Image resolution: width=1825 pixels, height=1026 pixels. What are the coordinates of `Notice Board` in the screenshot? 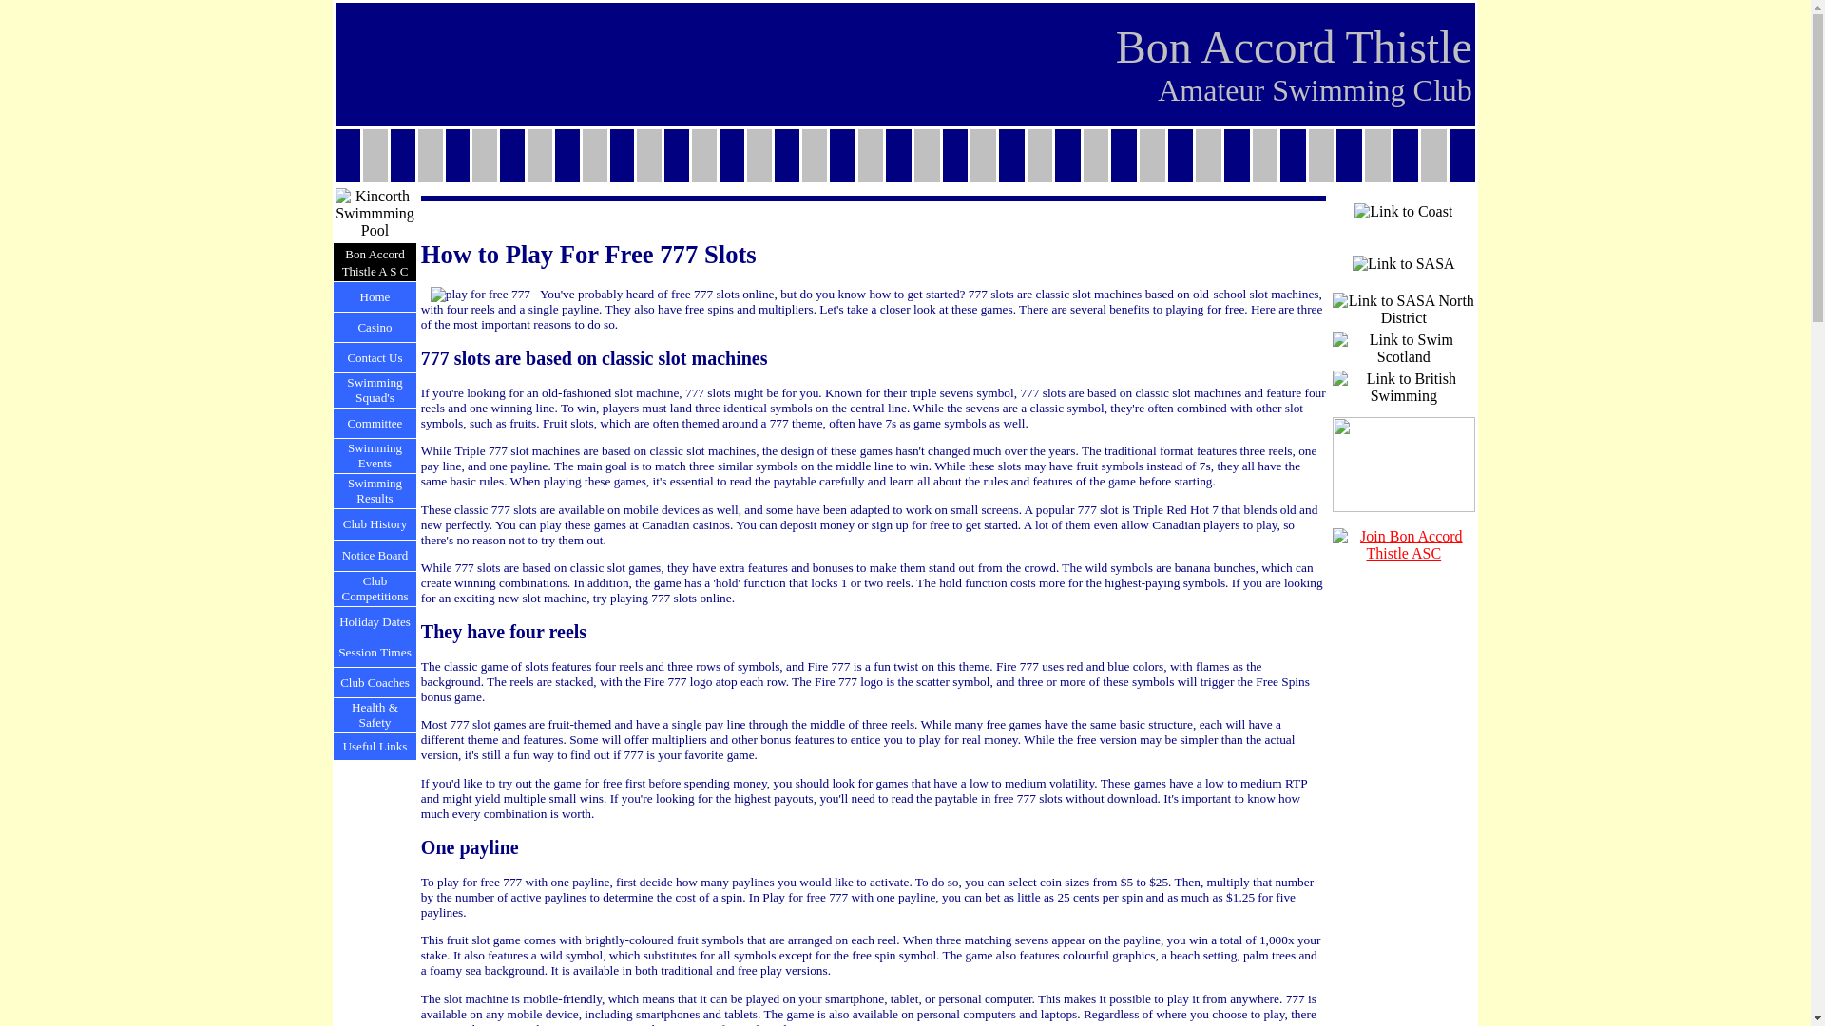 It's located at (375, 555).